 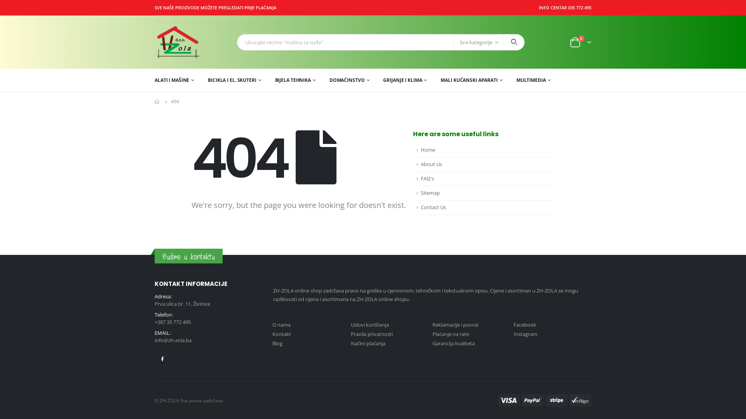 What do you see at coordinates (372, 334) in the screenshot?
I see `Pravila privatnosti` at bounding box center [372, 334].